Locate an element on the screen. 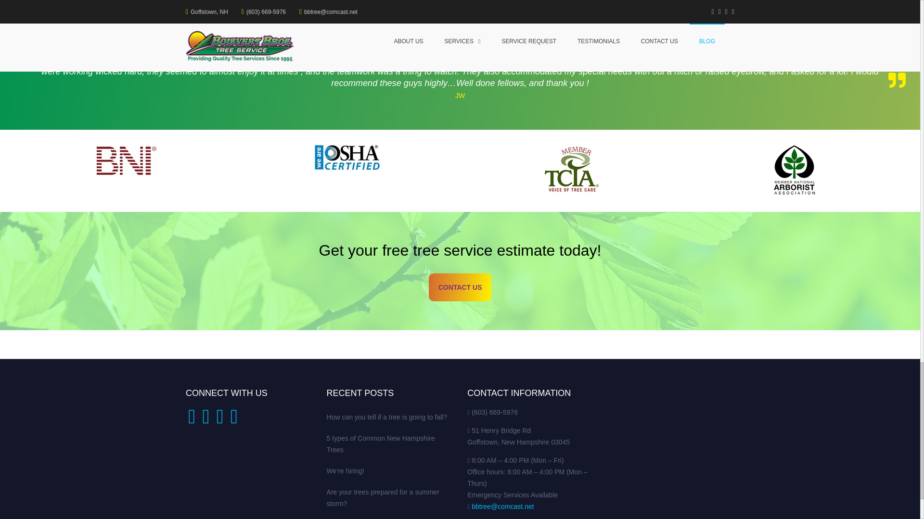 This screenshot has height=519, width=924. OSHA Certified is located at coordinates (348, 158).